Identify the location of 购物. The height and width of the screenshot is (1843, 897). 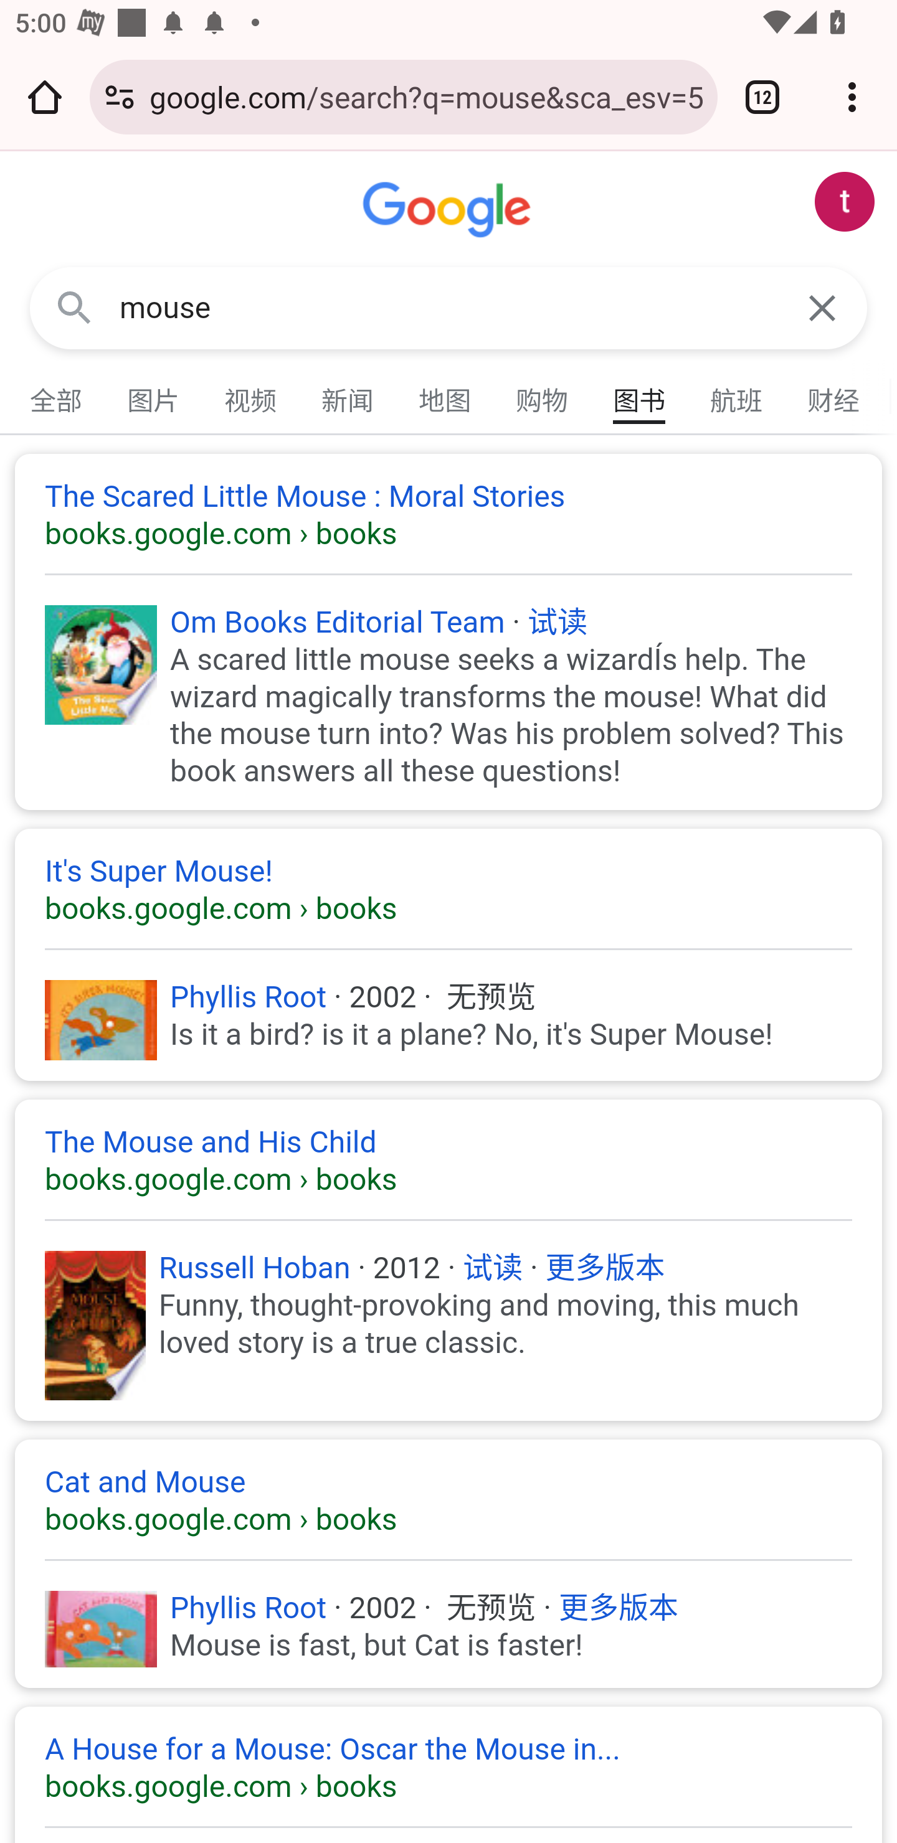
(543, 396).